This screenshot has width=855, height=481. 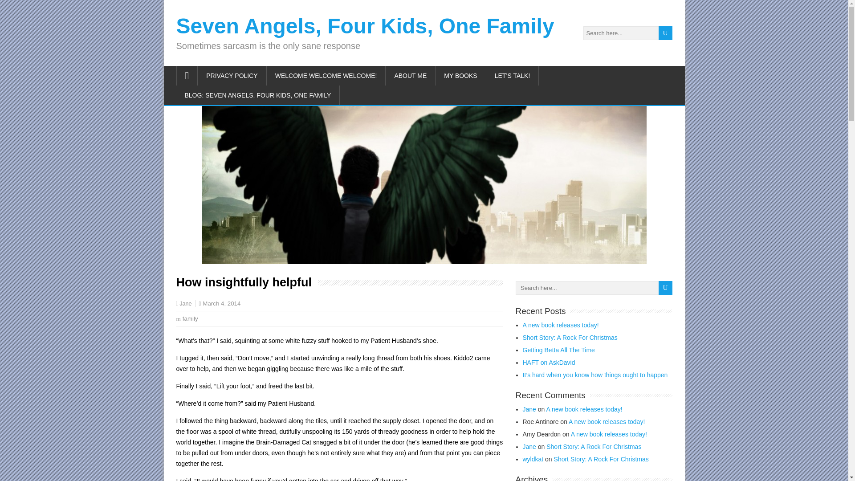 I want to click on MY BOOKS, so click(x=460, y=76).